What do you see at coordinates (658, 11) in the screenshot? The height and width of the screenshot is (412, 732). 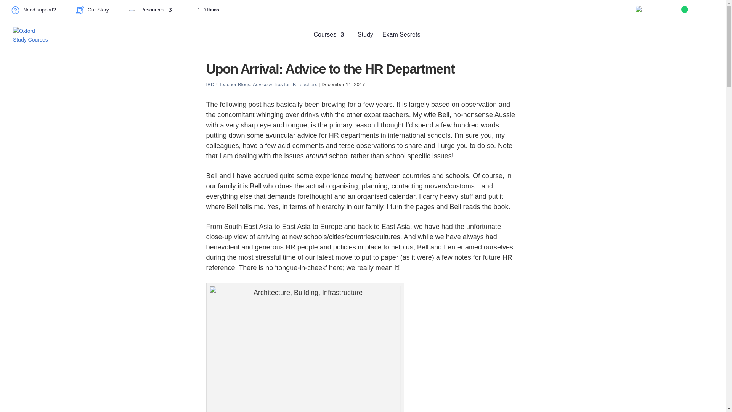 I see `Student` at bounding box center [658, 11].